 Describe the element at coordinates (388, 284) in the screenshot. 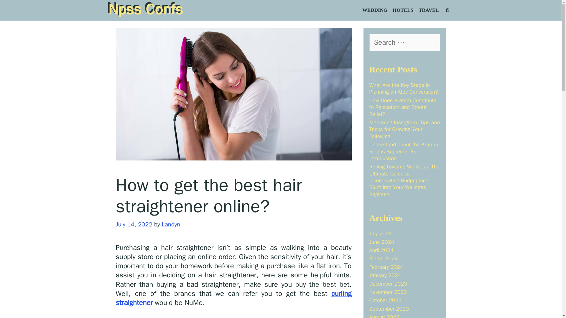

I see `December 2023` at that location.